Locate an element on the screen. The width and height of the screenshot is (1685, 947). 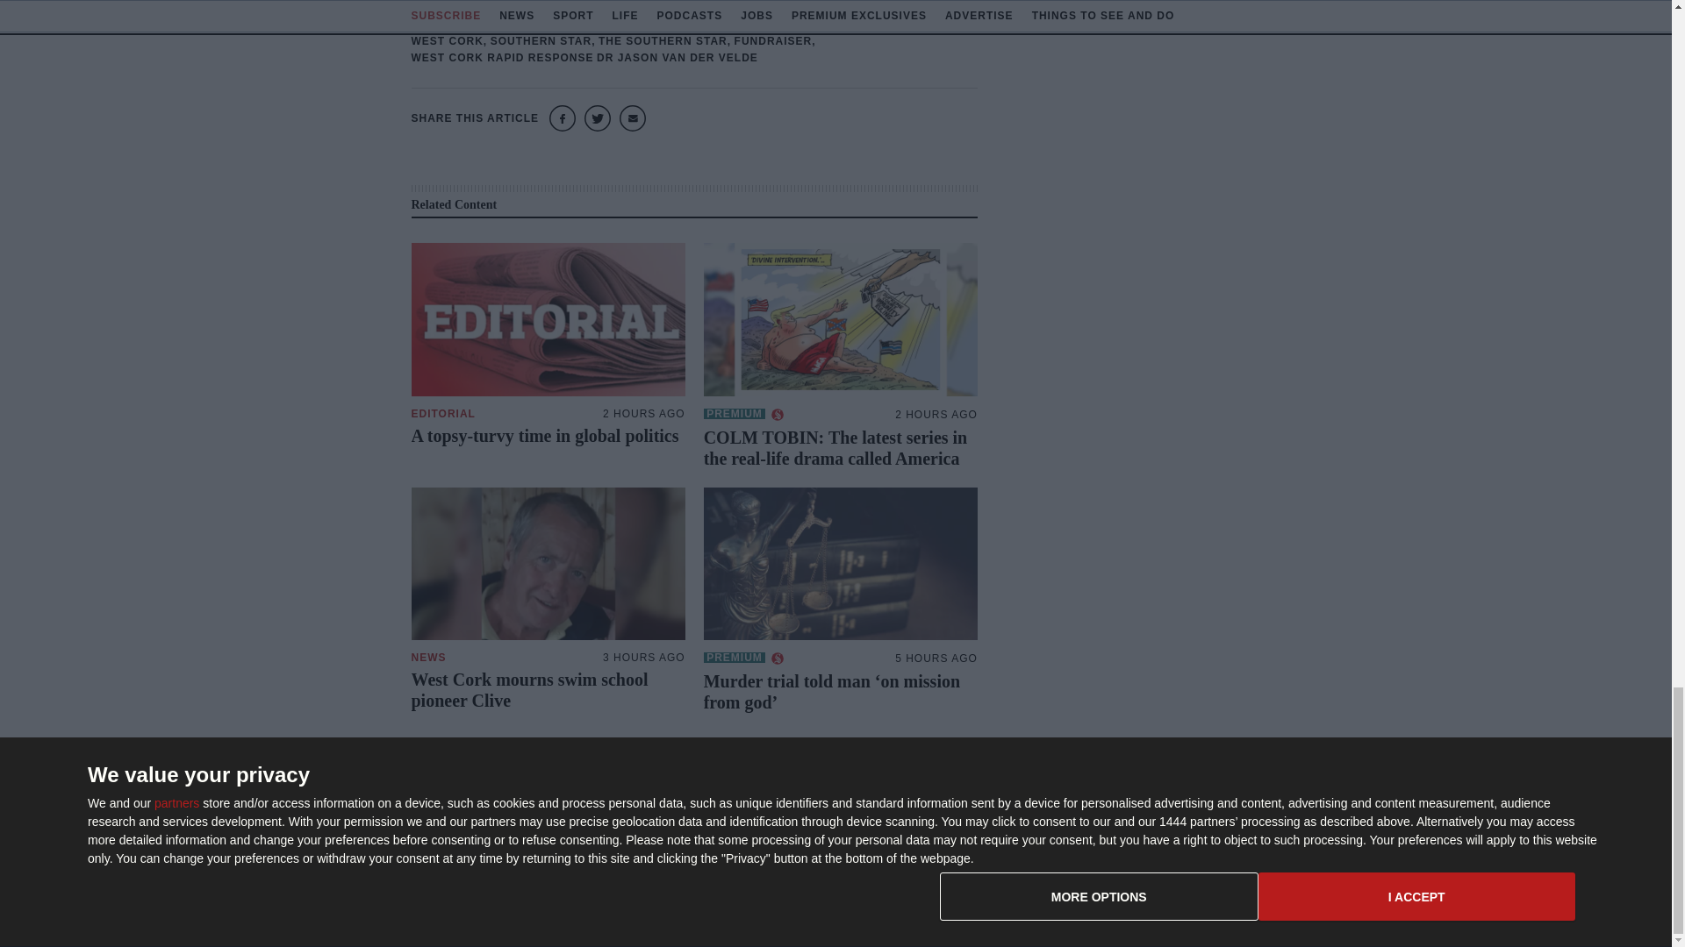
ePaper is located at coordinates (971, 805).